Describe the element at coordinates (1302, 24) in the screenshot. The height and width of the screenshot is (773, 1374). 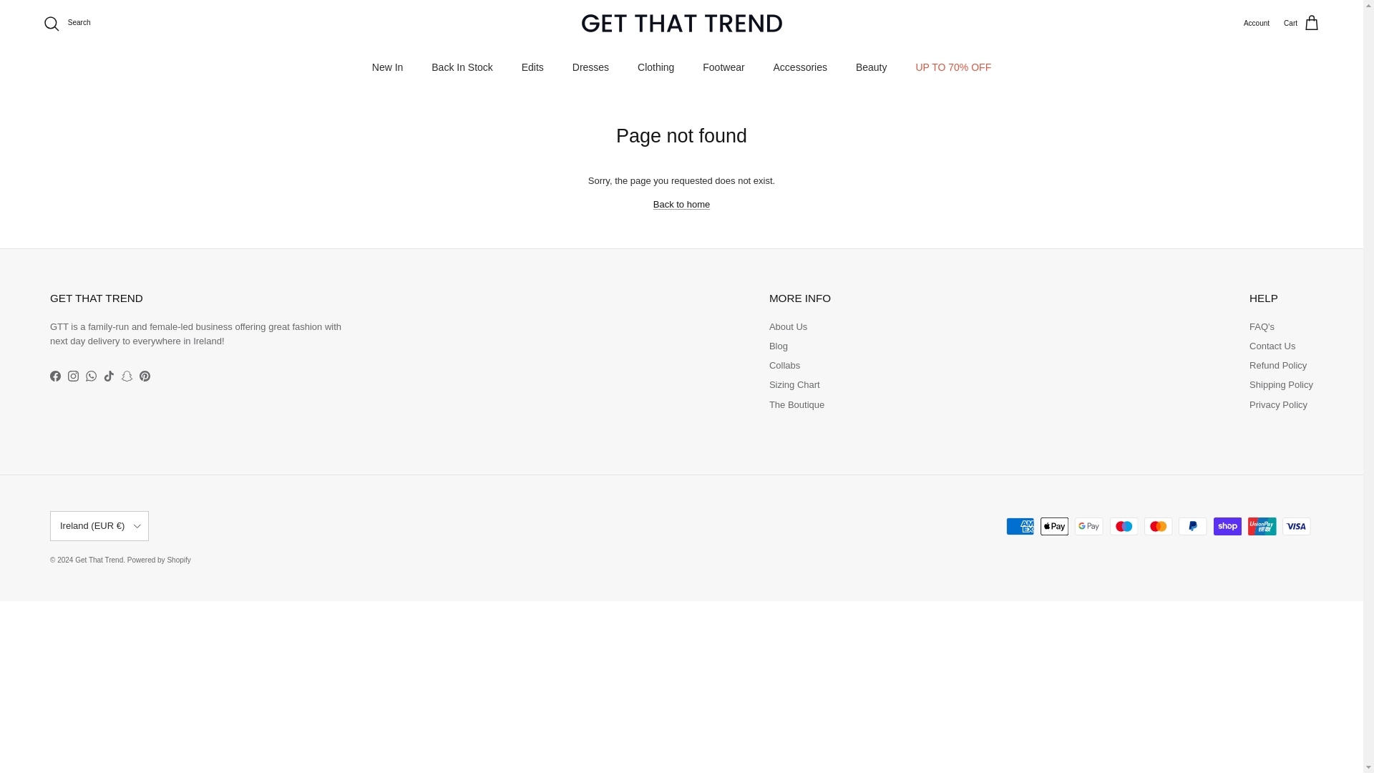
I see `Cart` at that location.